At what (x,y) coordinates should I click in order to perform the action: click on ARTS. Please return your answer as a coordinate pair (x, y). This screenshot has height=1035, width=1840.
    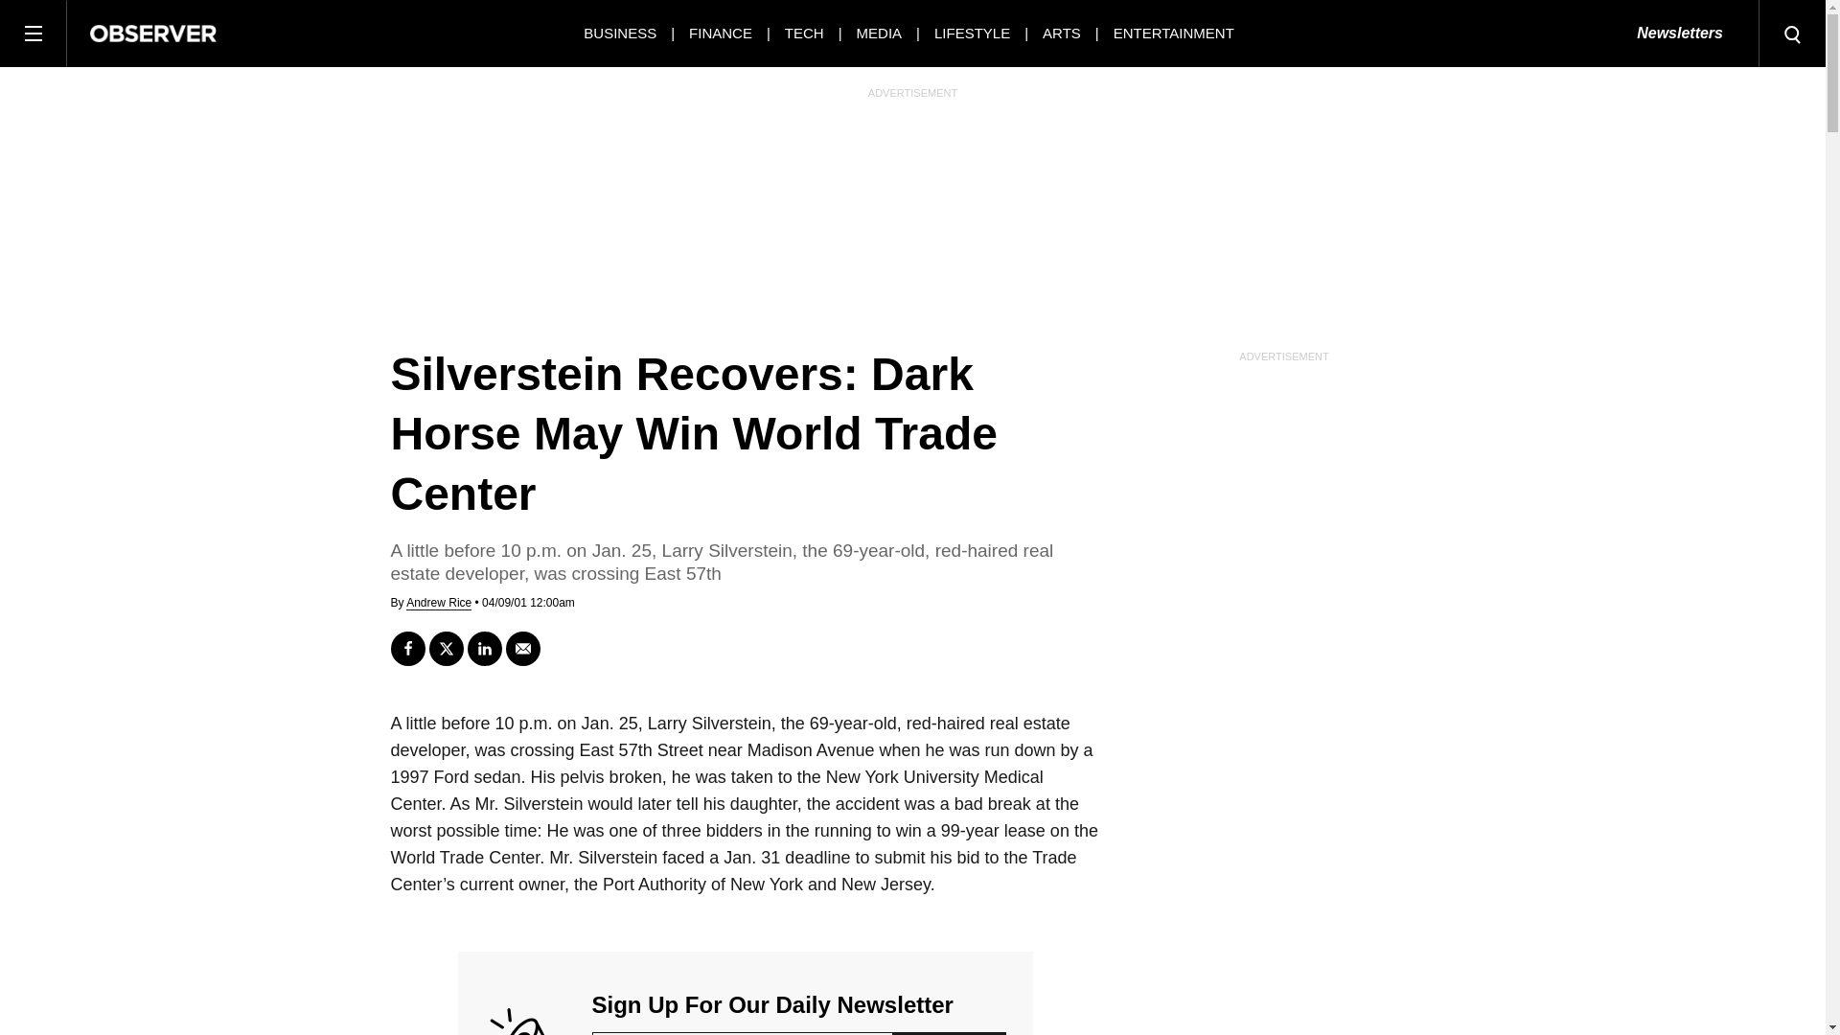
    Looking at the image, I should click on (1062, 33).